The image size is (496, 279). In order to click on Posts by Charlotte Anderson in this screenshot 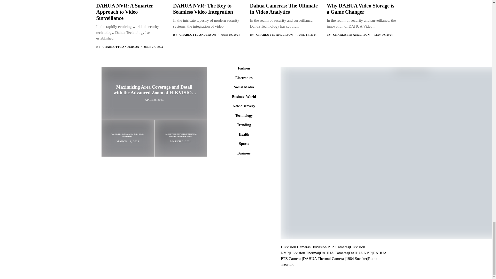, I will do `click(351, 35)`.